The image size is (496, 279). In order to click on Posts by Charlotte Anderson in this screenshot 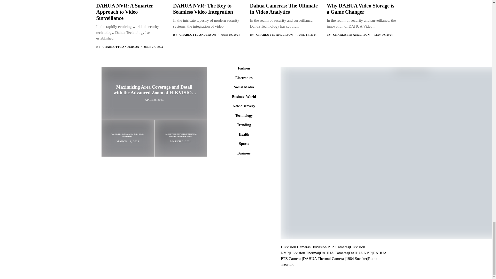, I will do `click(351, 35)`.